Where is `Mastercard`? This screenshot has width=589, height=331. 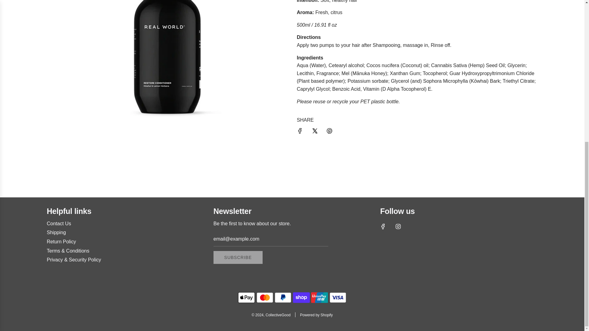 Mastercard is located at coordinates (264, 298).